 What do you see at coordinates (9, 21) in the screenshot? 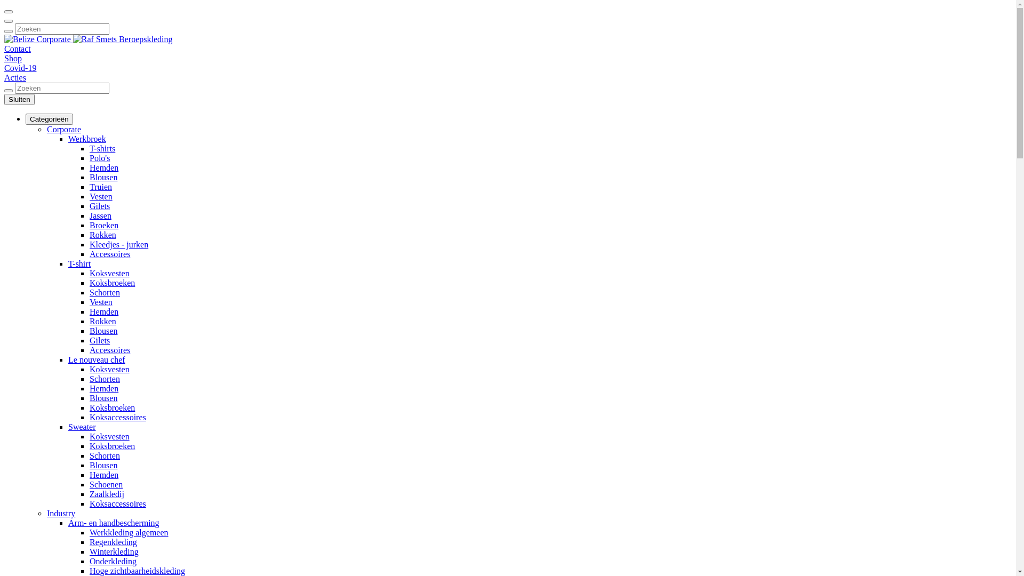
I see `Zoeken` at bounding box center [9, 21].